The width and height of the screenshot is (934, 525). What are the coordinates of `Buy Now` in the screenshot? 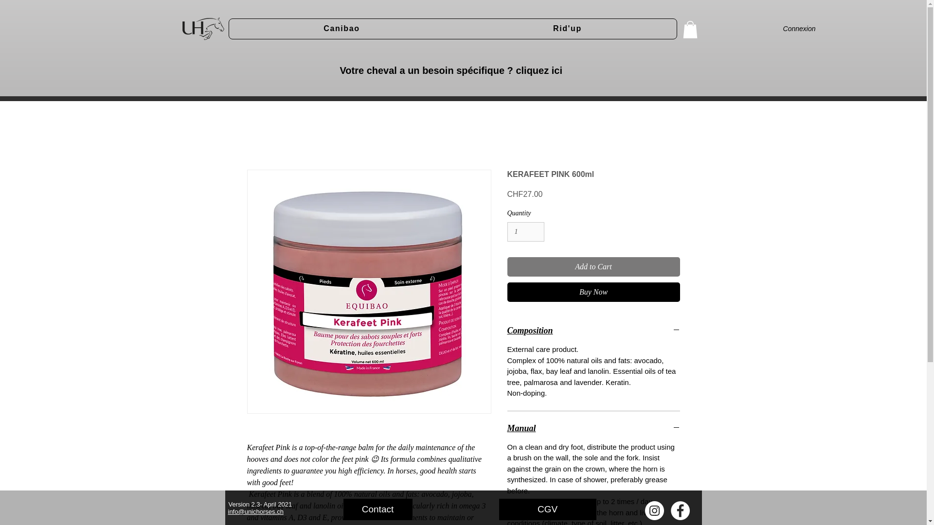 It's located at (593, 292).